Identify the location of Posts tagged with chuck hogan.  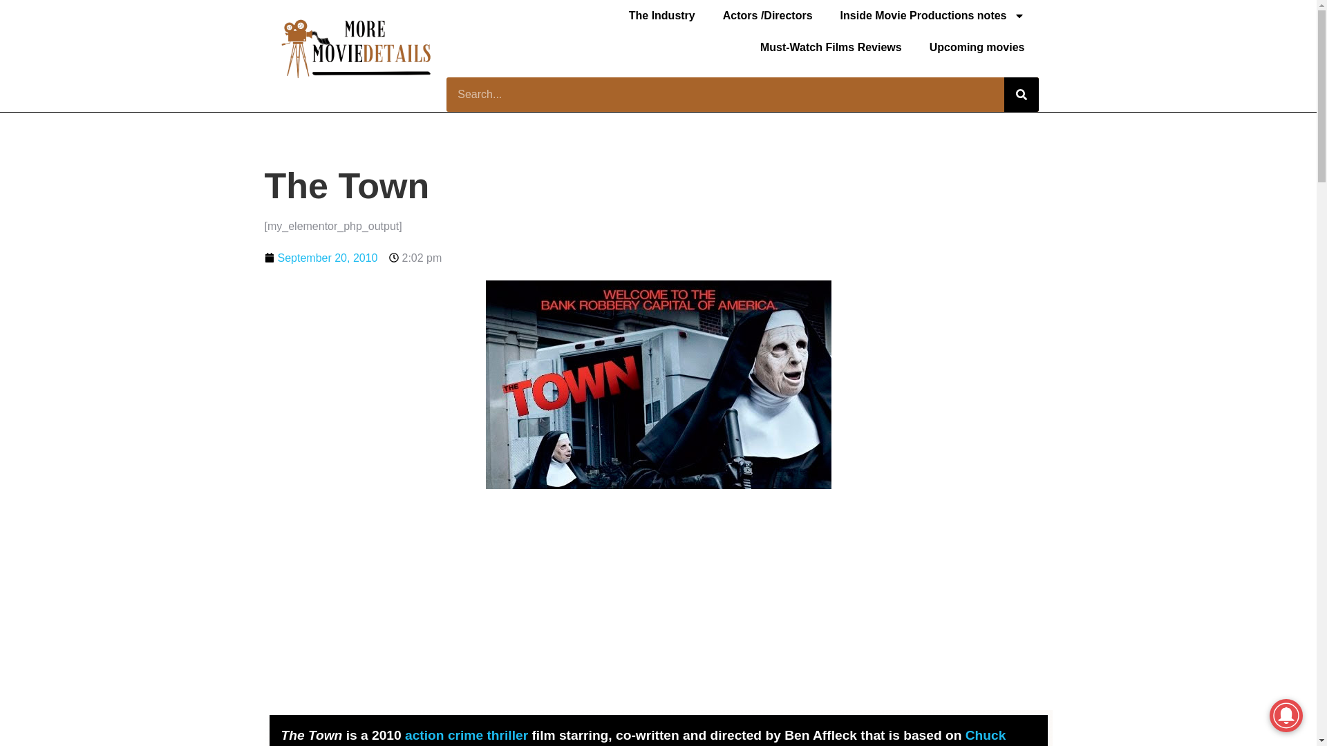
(643, 737).